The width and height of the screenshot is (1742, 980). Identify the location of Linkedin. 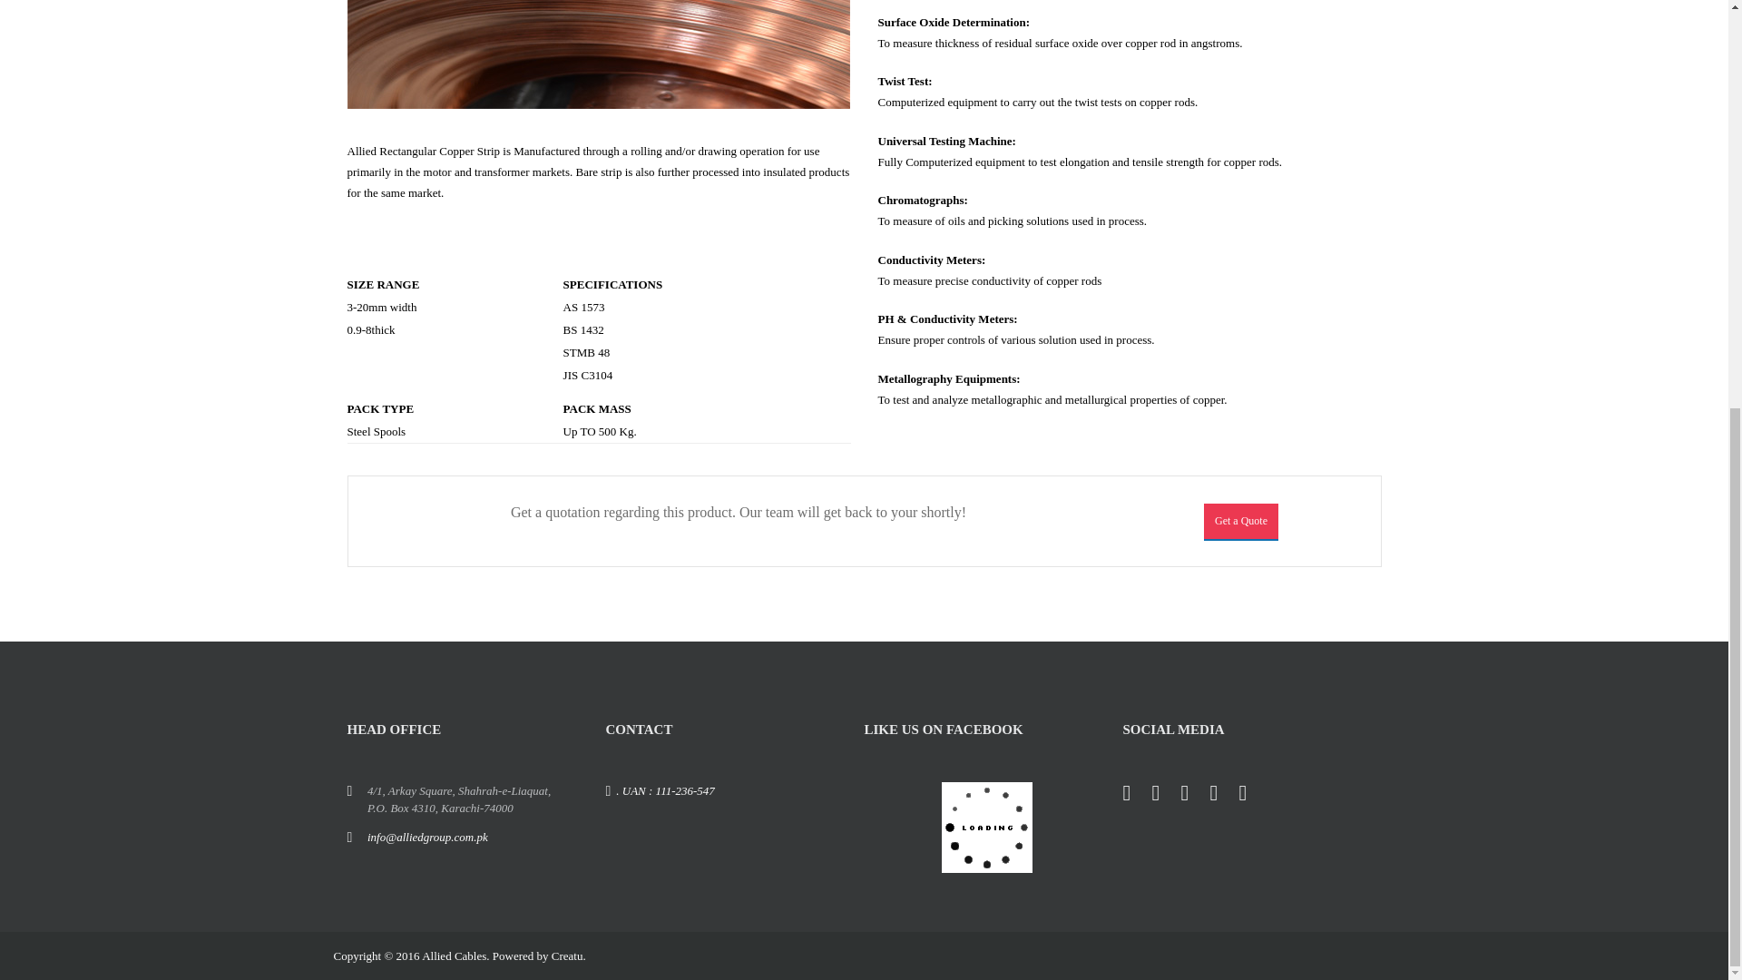
(1223, 795).